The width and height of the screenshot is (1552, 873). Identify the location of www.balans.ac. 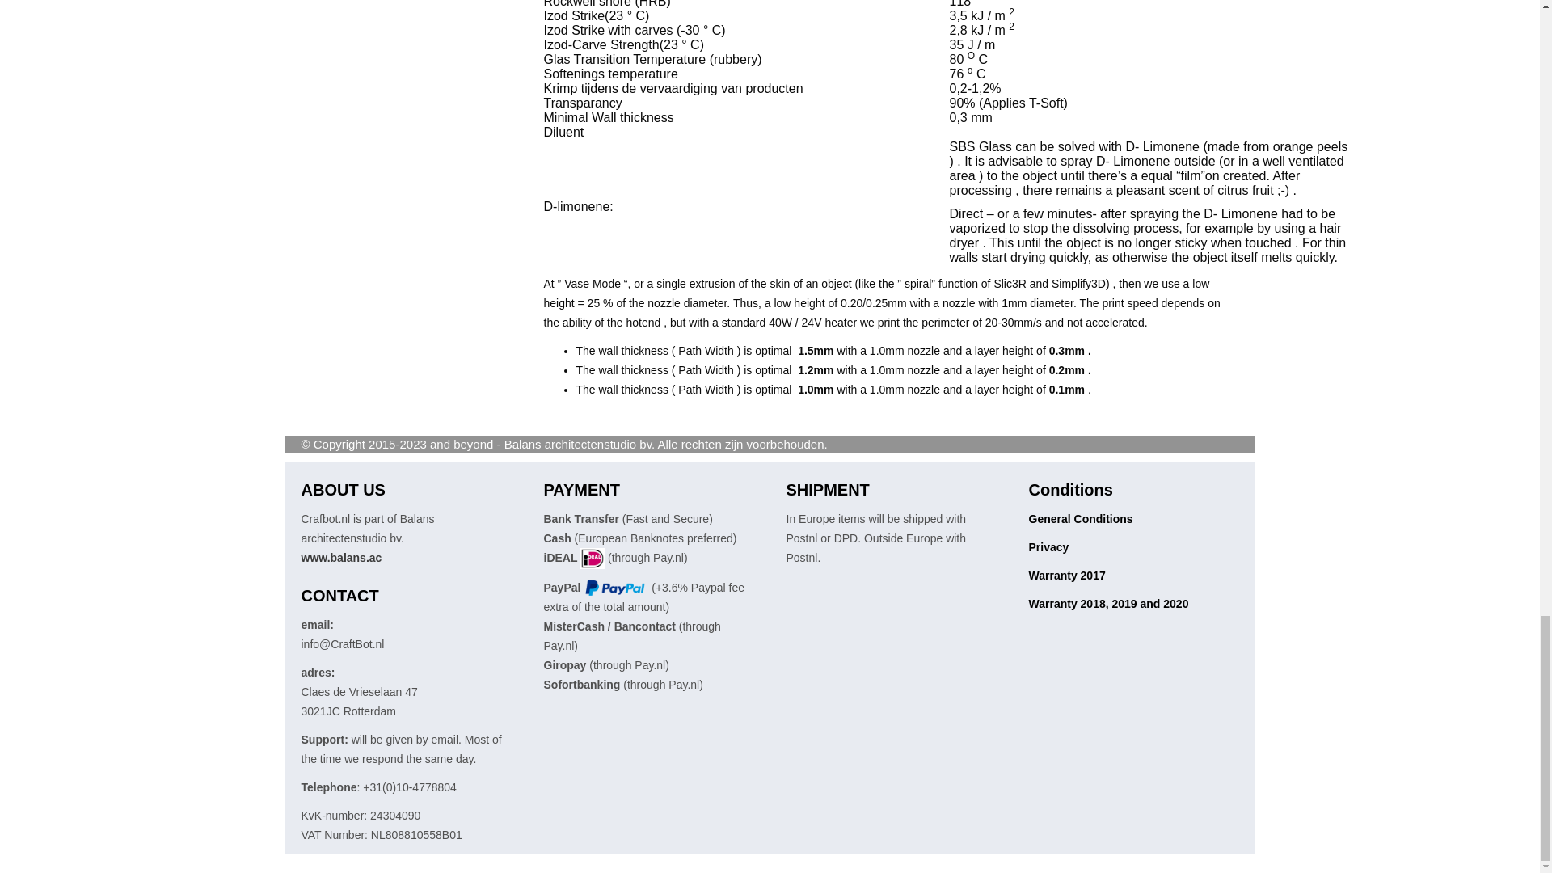
(341, 557).